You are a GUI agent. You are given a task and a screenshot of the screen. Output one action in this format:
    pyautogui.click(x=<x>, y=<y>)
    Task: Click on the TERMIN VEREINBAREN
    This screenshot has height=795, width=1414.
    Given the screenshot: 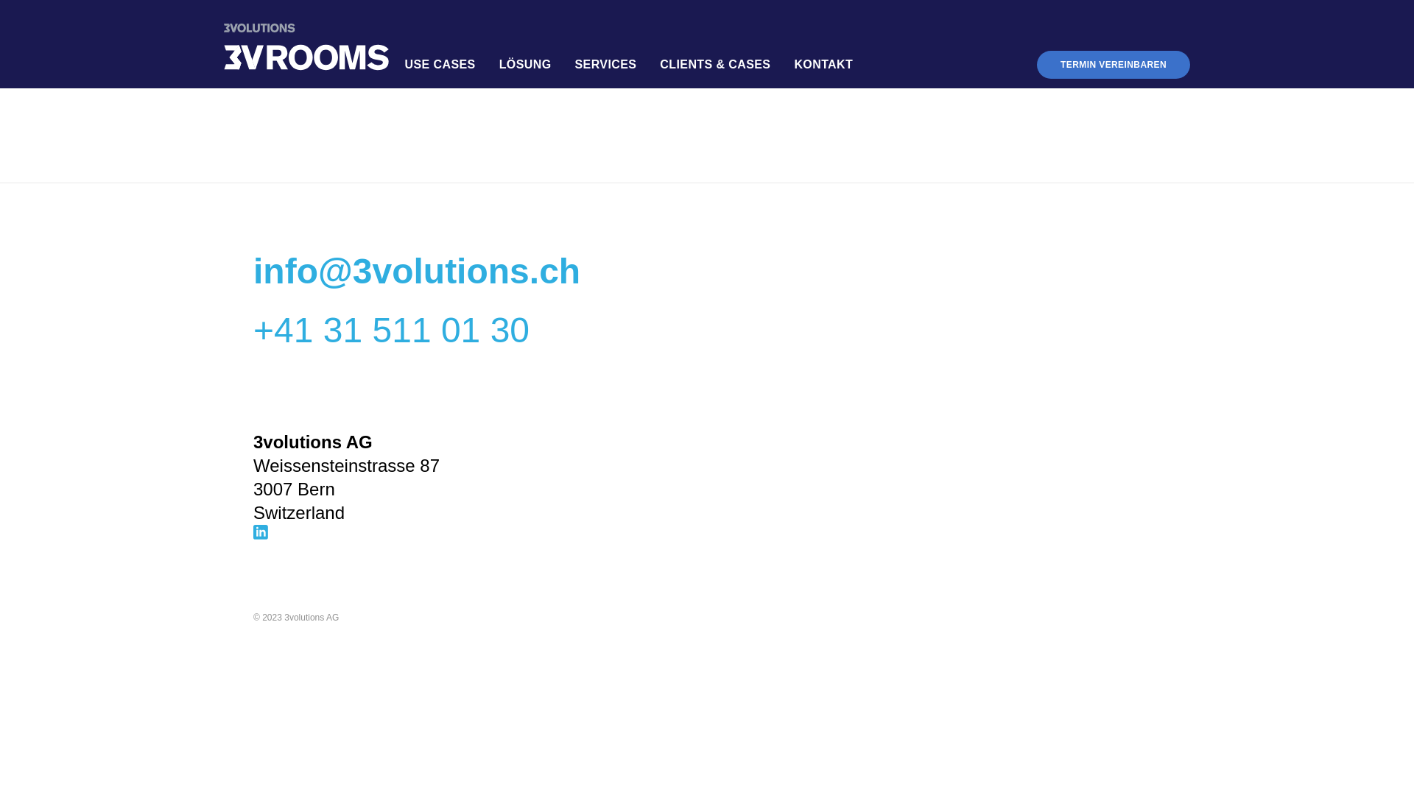 What is the action you would take?
    pyautogui.click(x=1114, y=65)
    